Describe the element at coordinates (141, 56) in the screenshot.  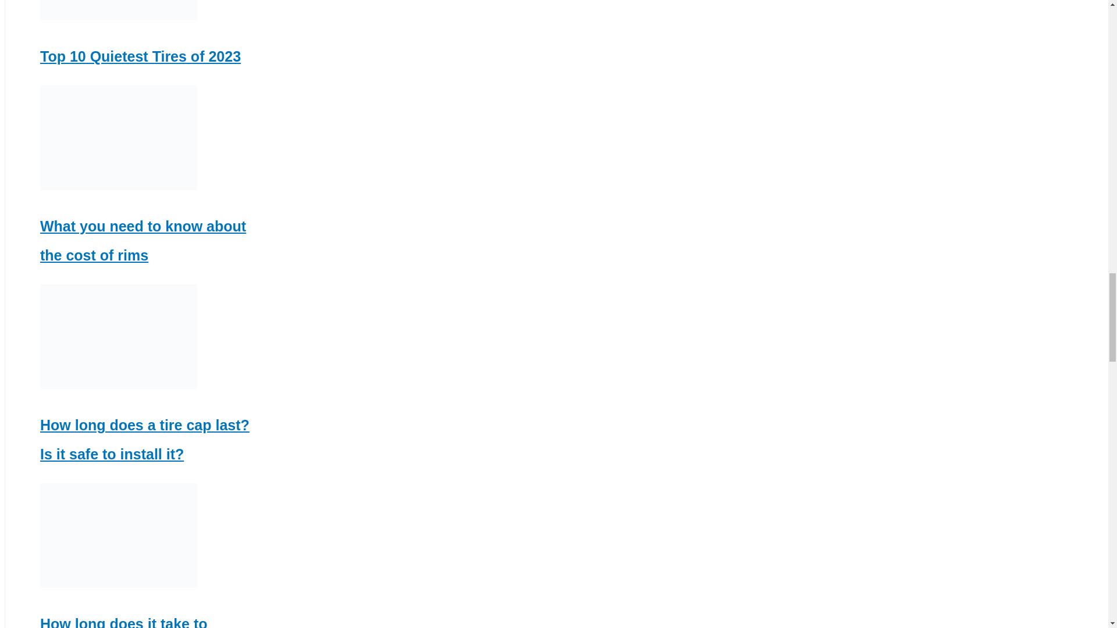
I see `Top 10 Quietest Tires of 2023` at that location.